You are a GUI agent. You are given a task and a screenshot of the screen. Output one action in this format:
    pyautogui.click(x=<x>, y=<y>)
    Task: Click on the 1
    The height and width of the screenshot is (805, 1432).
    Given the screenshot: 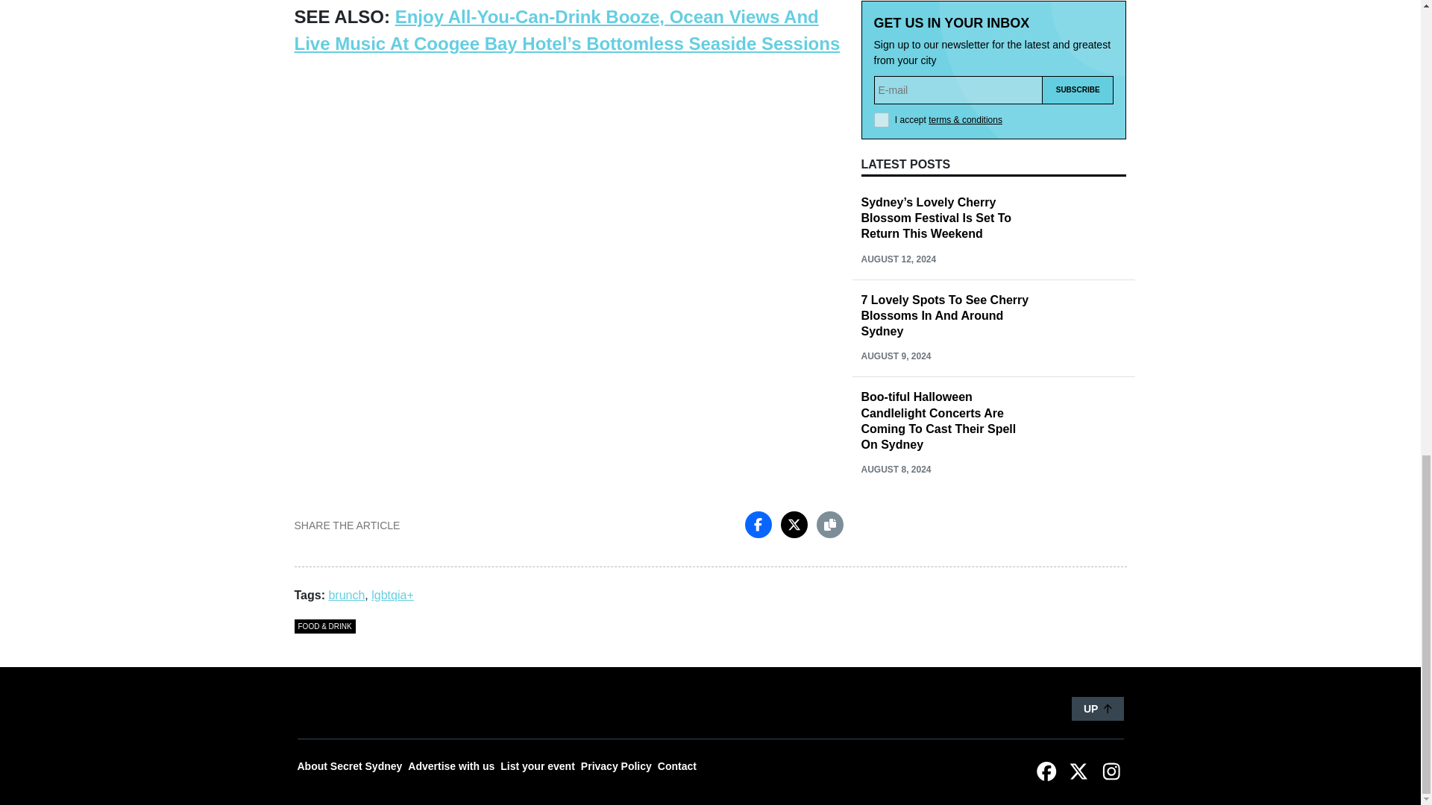 What is the action you would take?
    pyautogui.click(x=882, y=119)
    